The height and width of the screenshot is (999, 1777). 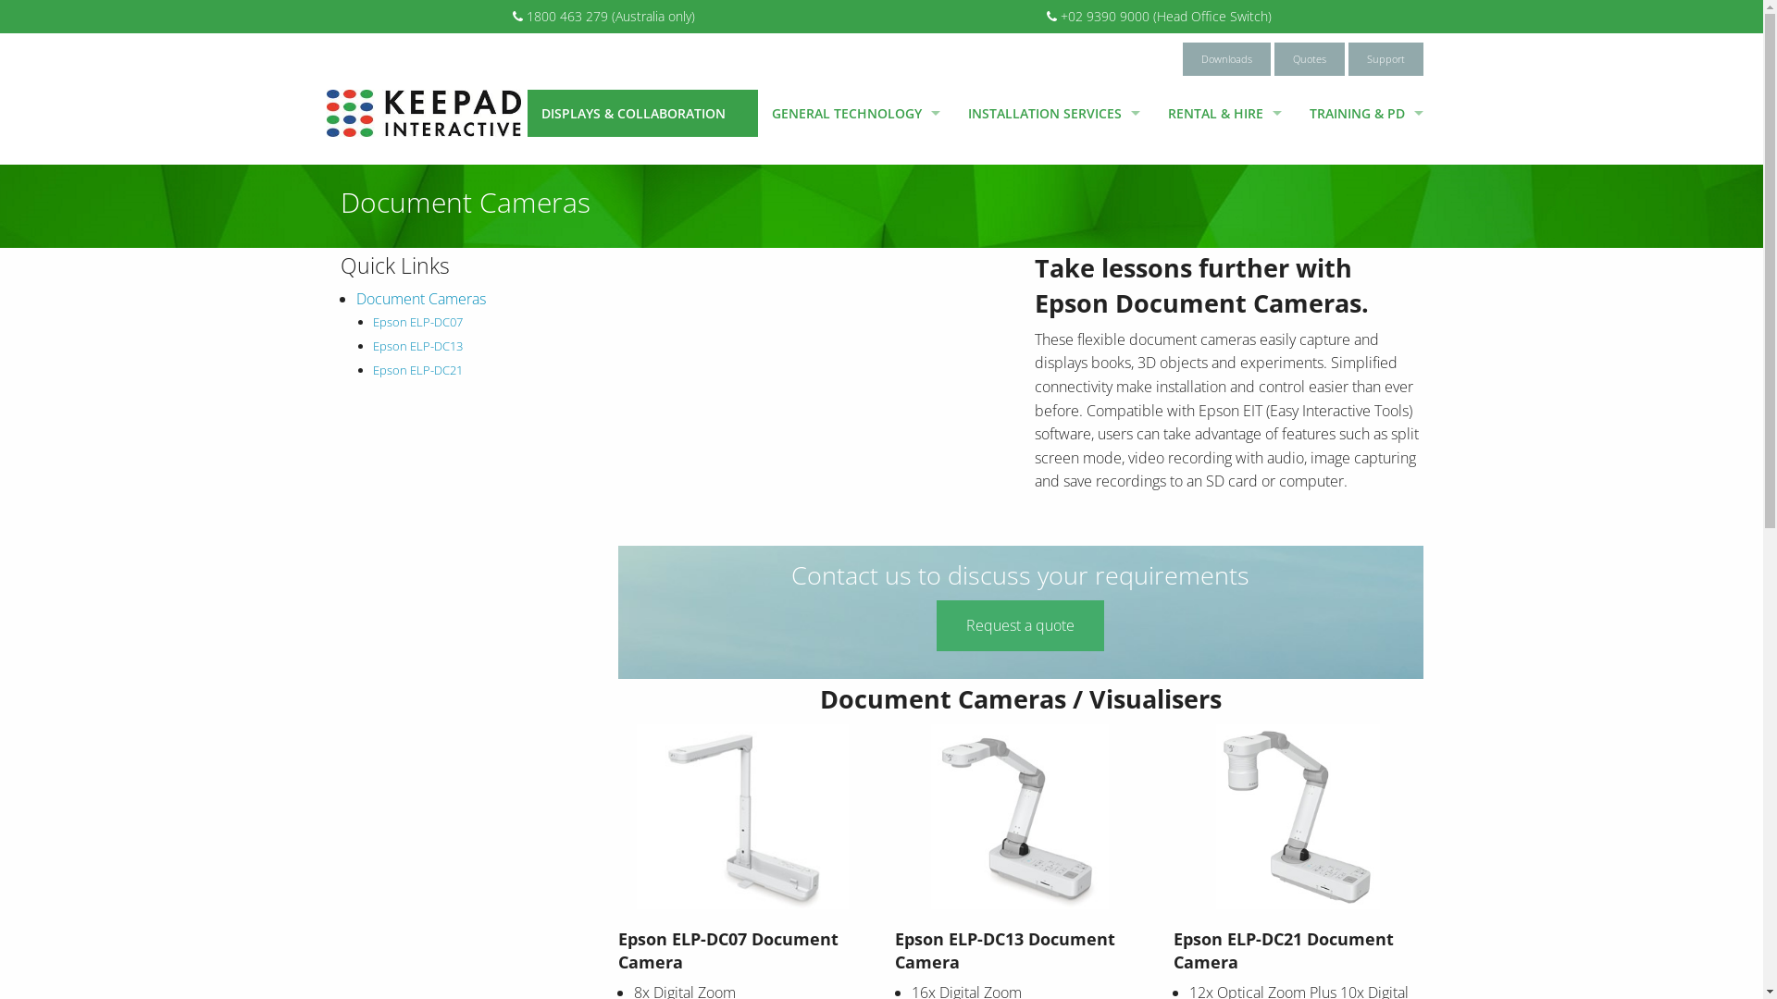 I want to click on Request a quote, so click(x=1020, y=625).